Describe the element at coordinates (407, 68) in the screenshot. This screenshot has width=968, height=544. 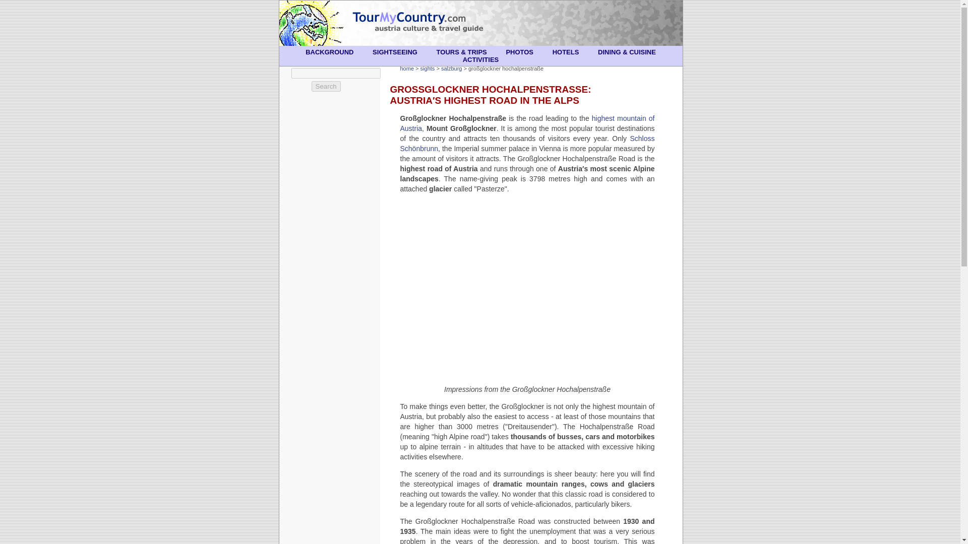
I see `home` at that location.